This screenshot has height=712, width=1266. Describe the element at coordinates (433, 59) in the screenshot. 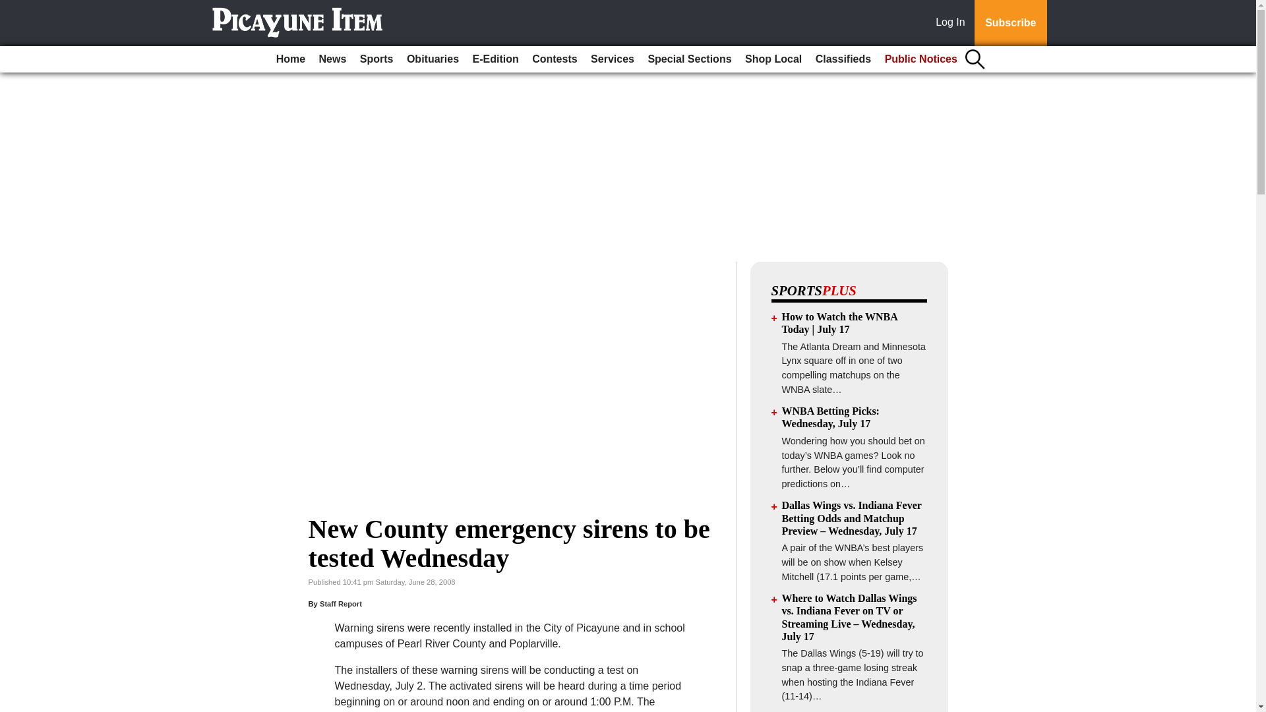

I see `Obituaries` at that location.